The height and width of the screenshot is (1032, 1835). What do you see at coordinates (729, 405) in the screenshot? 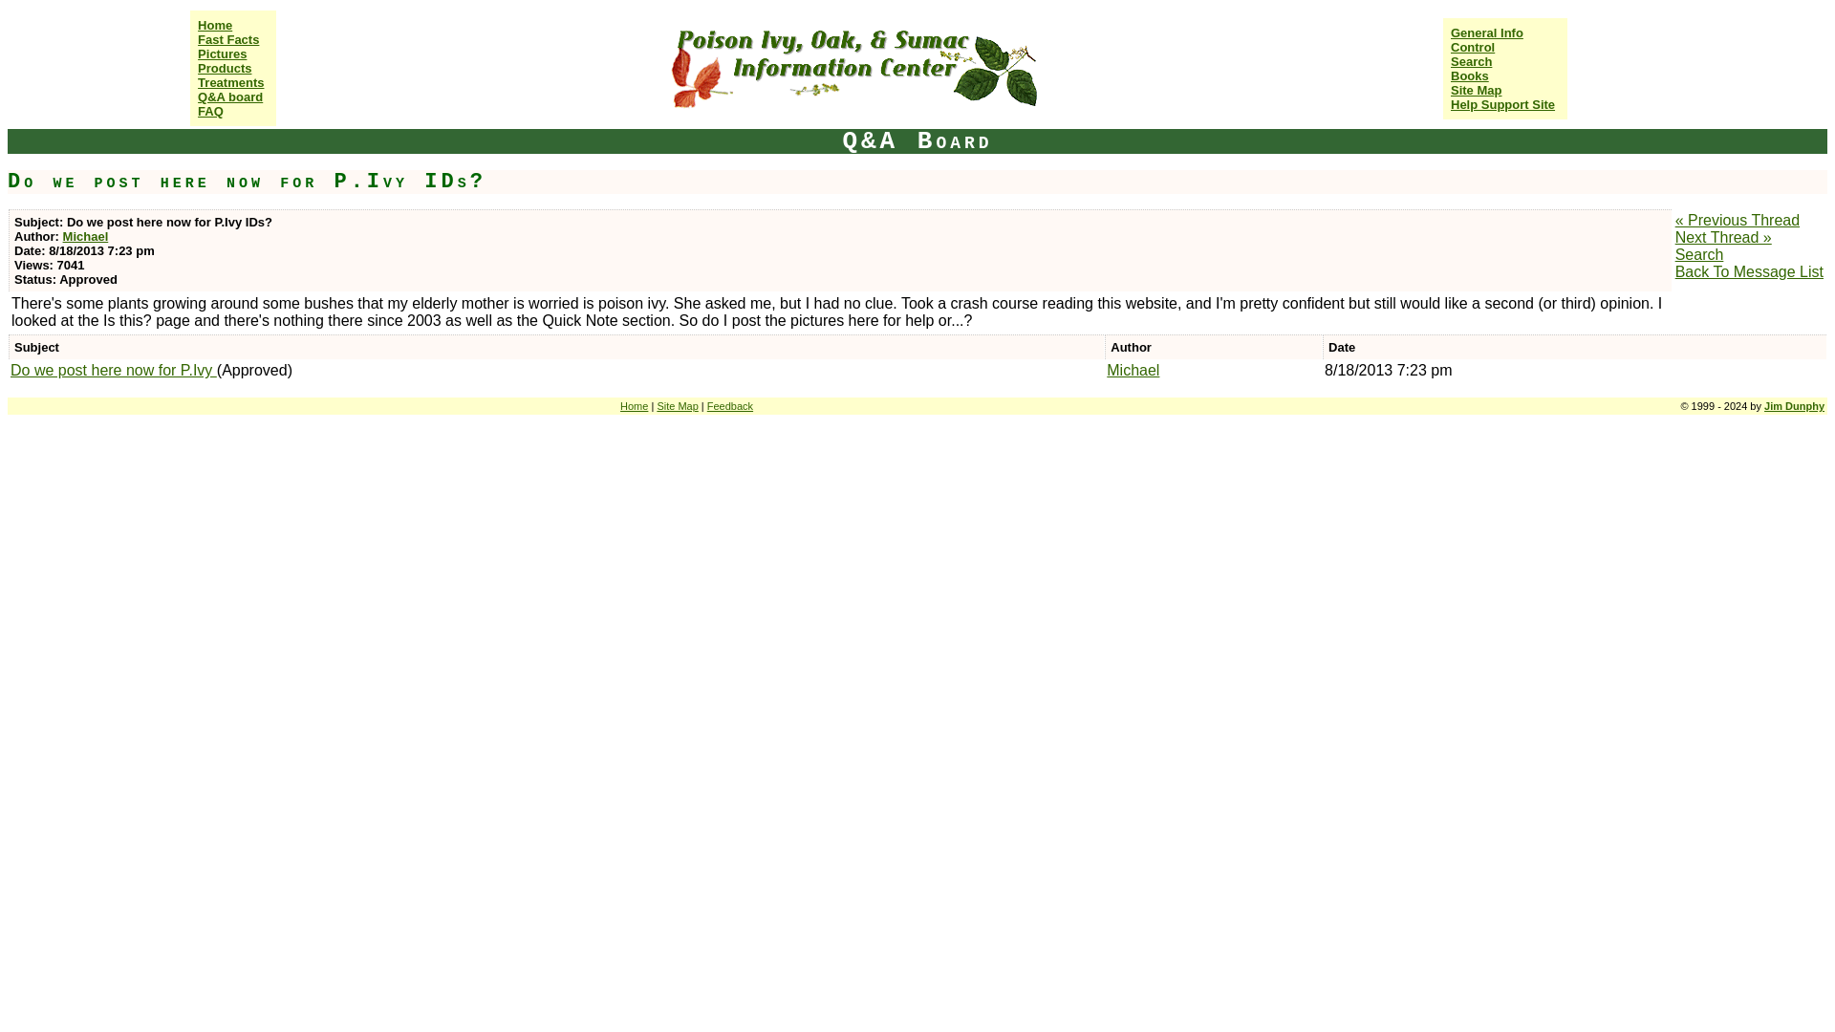
I see `Feedback` at bounding box center [729, 405].